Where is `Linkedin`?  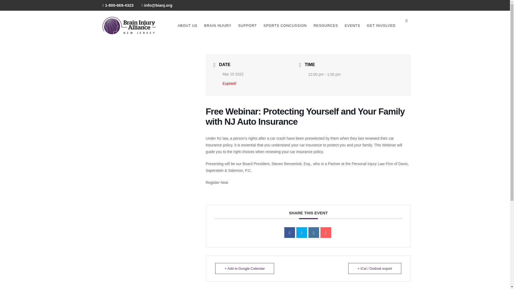 Linkedin is located at coordinates (314, 232).